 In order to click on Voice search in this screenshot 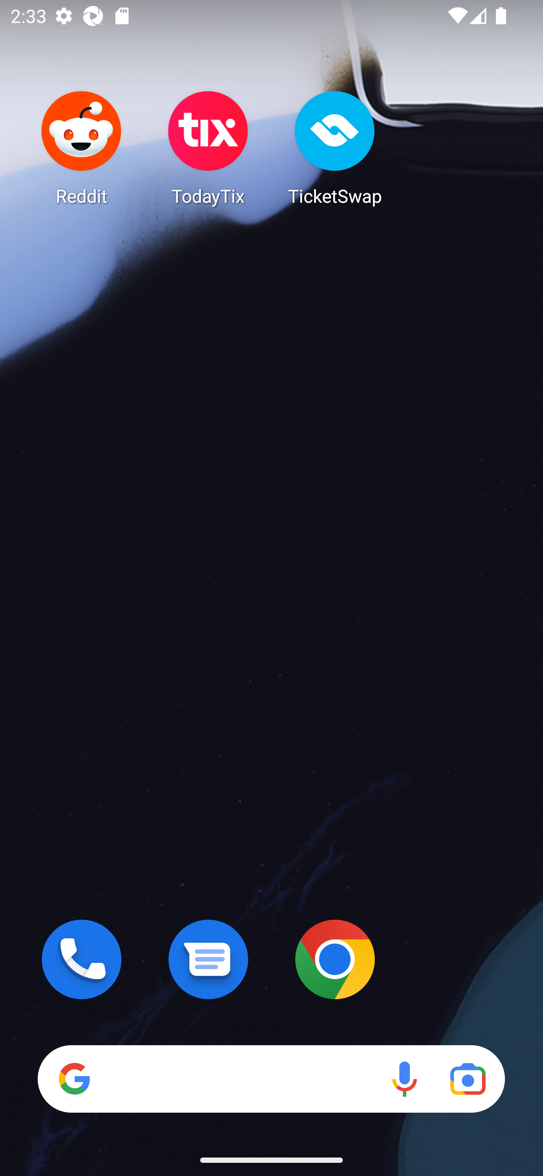, I will do `click(404, 1079)`.